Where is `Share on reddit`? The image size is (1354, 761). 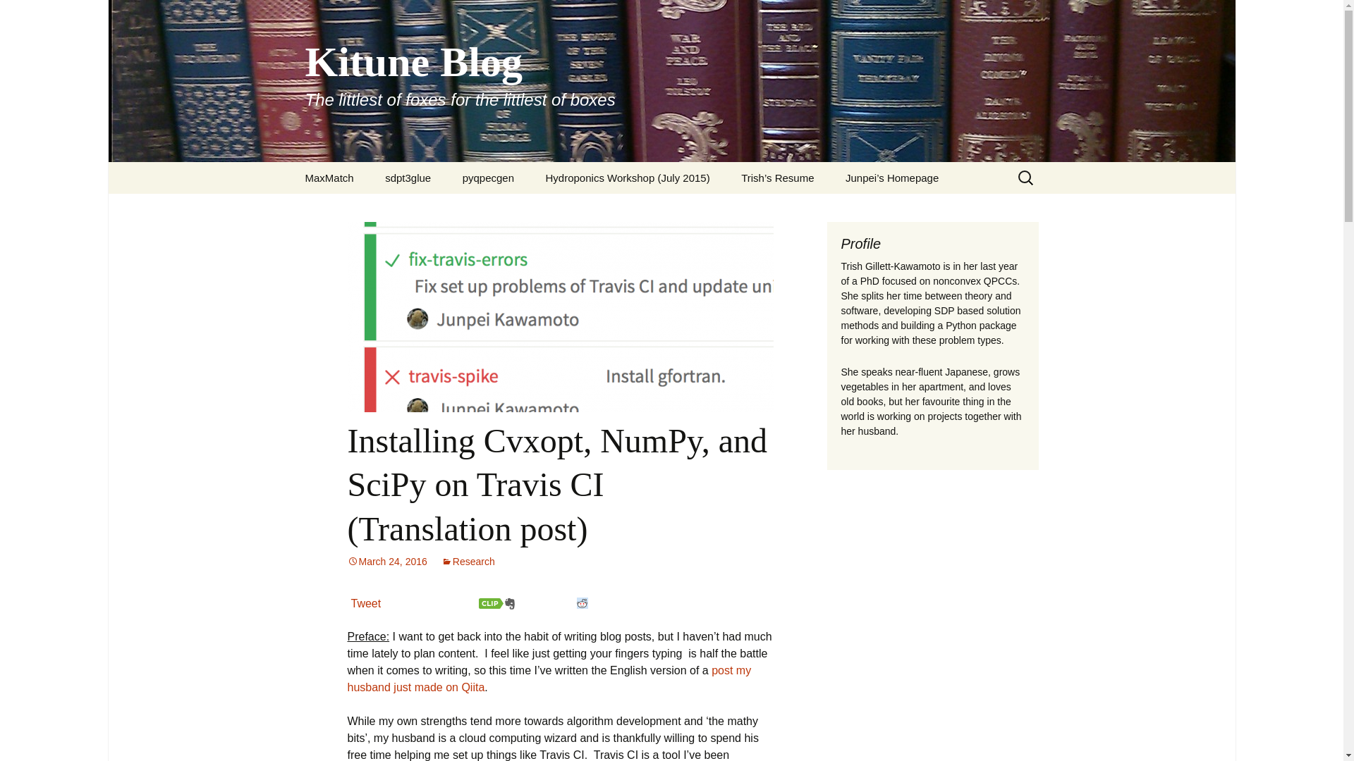 Share on reddit is located at coordinates (366, 603).